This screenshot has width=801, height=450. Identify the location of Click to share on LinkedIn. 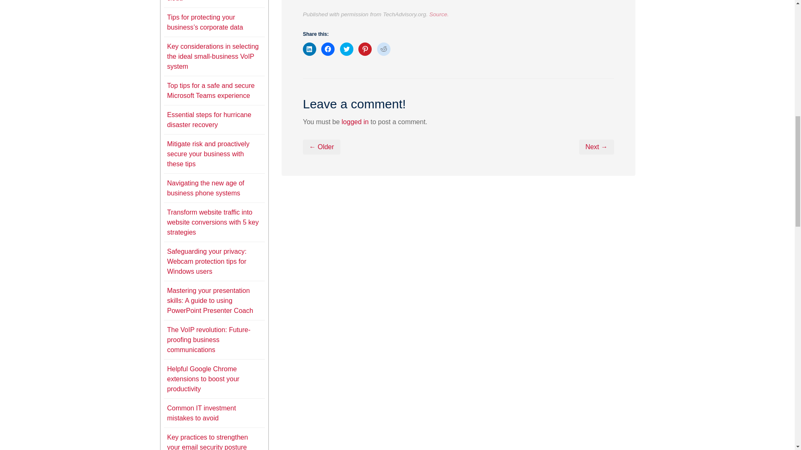
(310, 49).